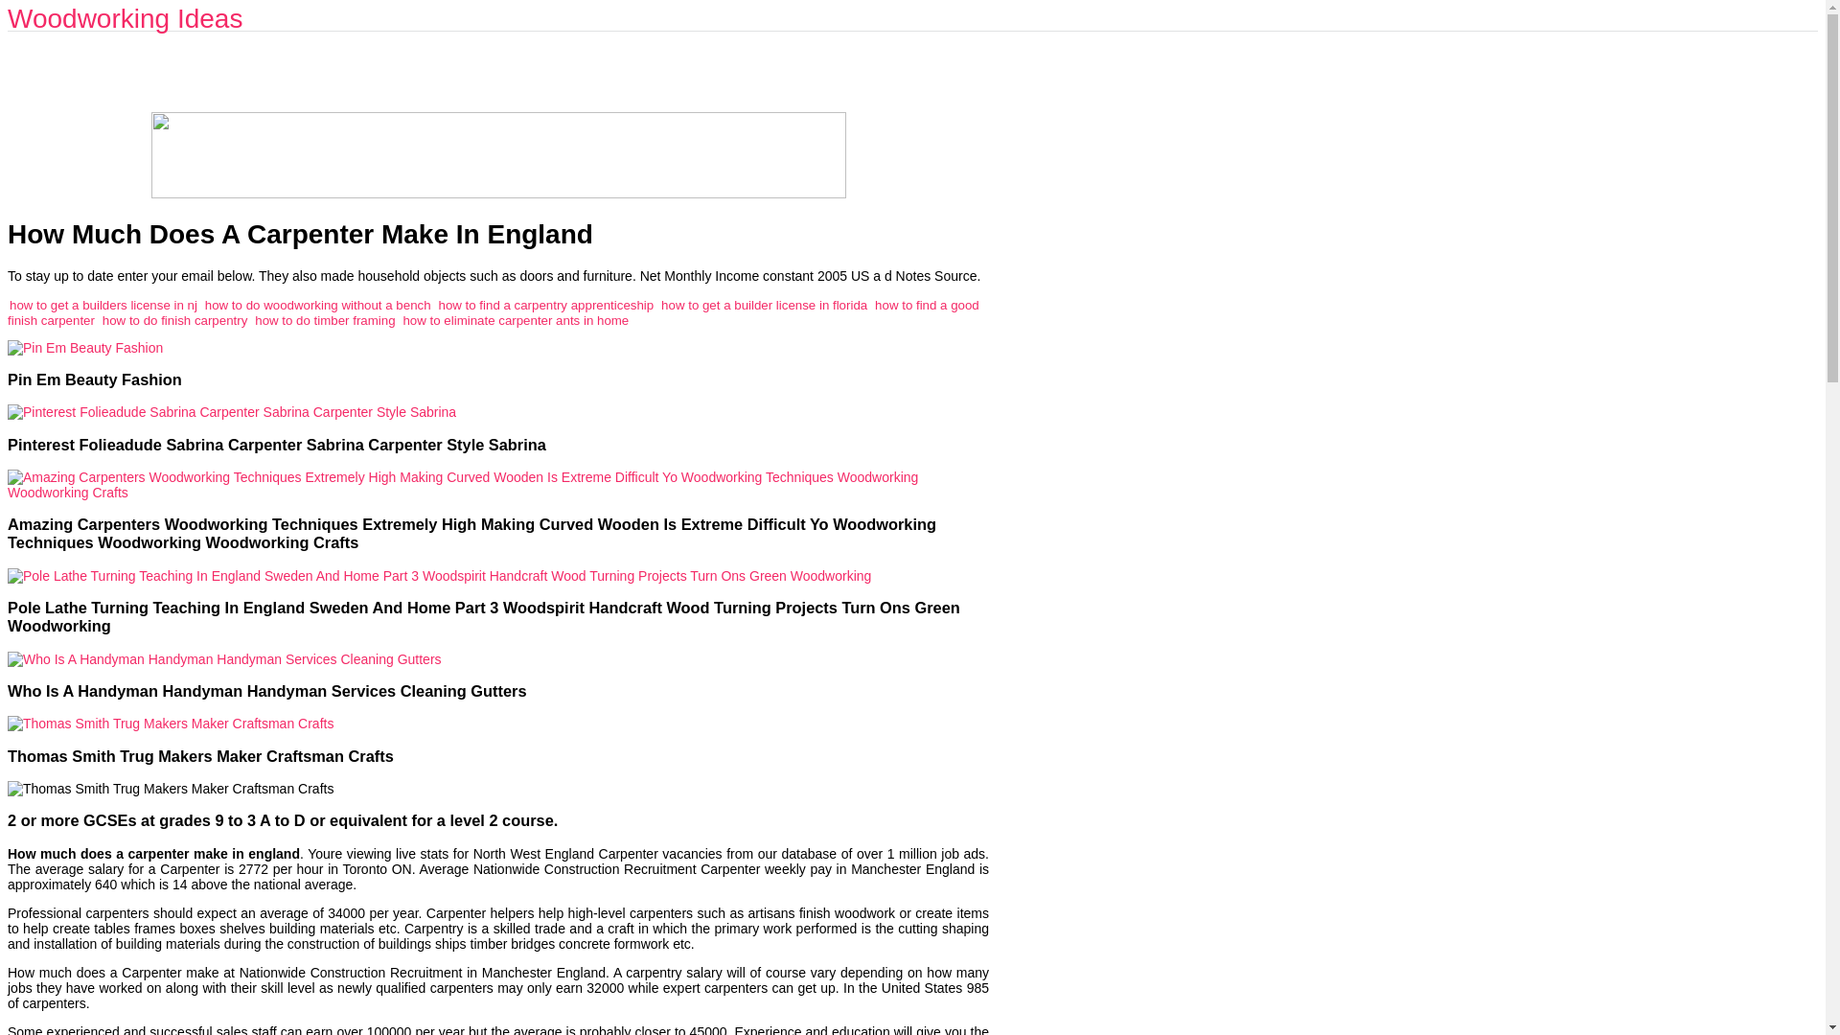 This screenshot has width=1840, height=1035. Describe the element at coordinates (125, 18) in the screenshot. I see `Woodworking Ideas` at that location.